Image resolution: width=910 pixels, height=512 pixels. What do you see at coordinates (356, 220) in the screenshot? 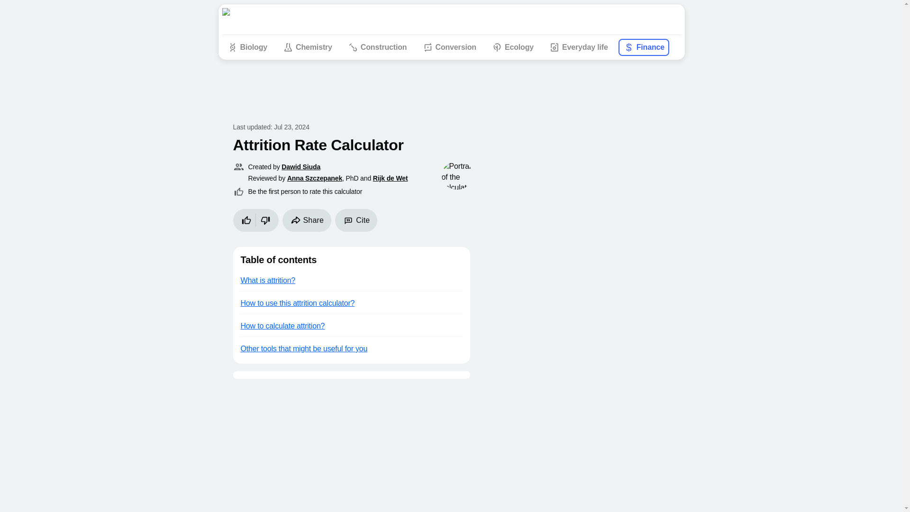
I see `Cite` at bounding box center [356, 220].